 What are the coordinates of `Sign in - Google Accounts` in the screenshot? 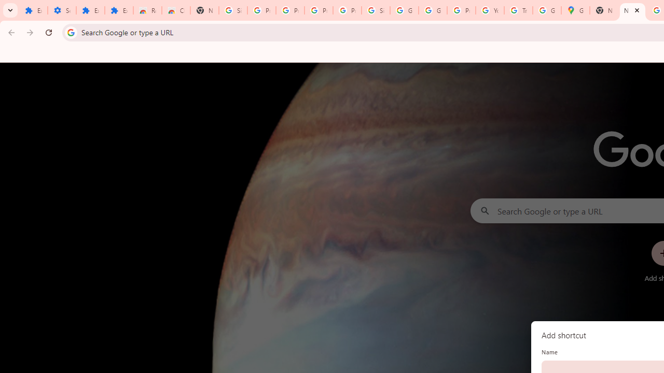 It's located at (376, 10).